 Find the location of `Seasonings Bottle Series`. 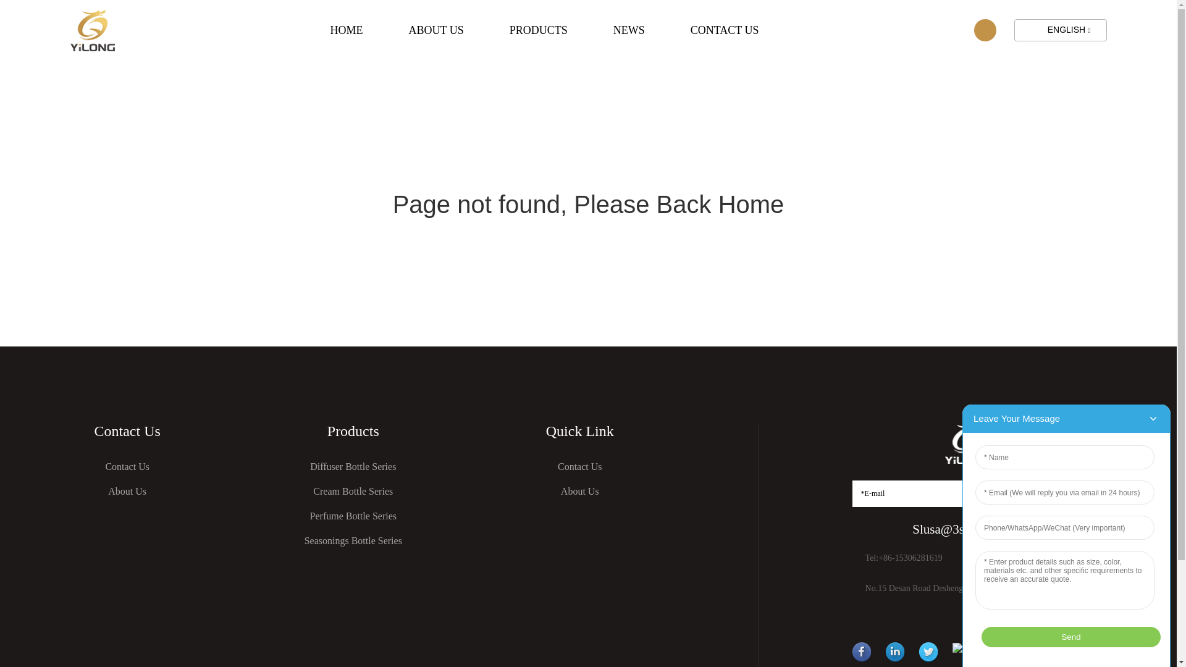

Seasonings Bottle Series is located at coordinates (353, 541).